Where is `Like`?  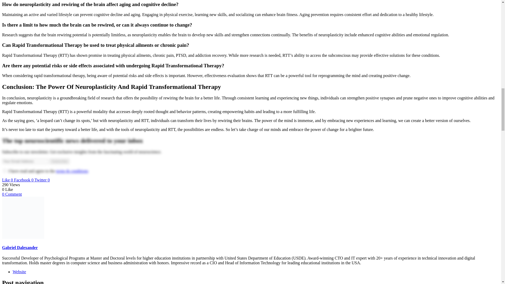
Like is located at coordinates (8, 180).